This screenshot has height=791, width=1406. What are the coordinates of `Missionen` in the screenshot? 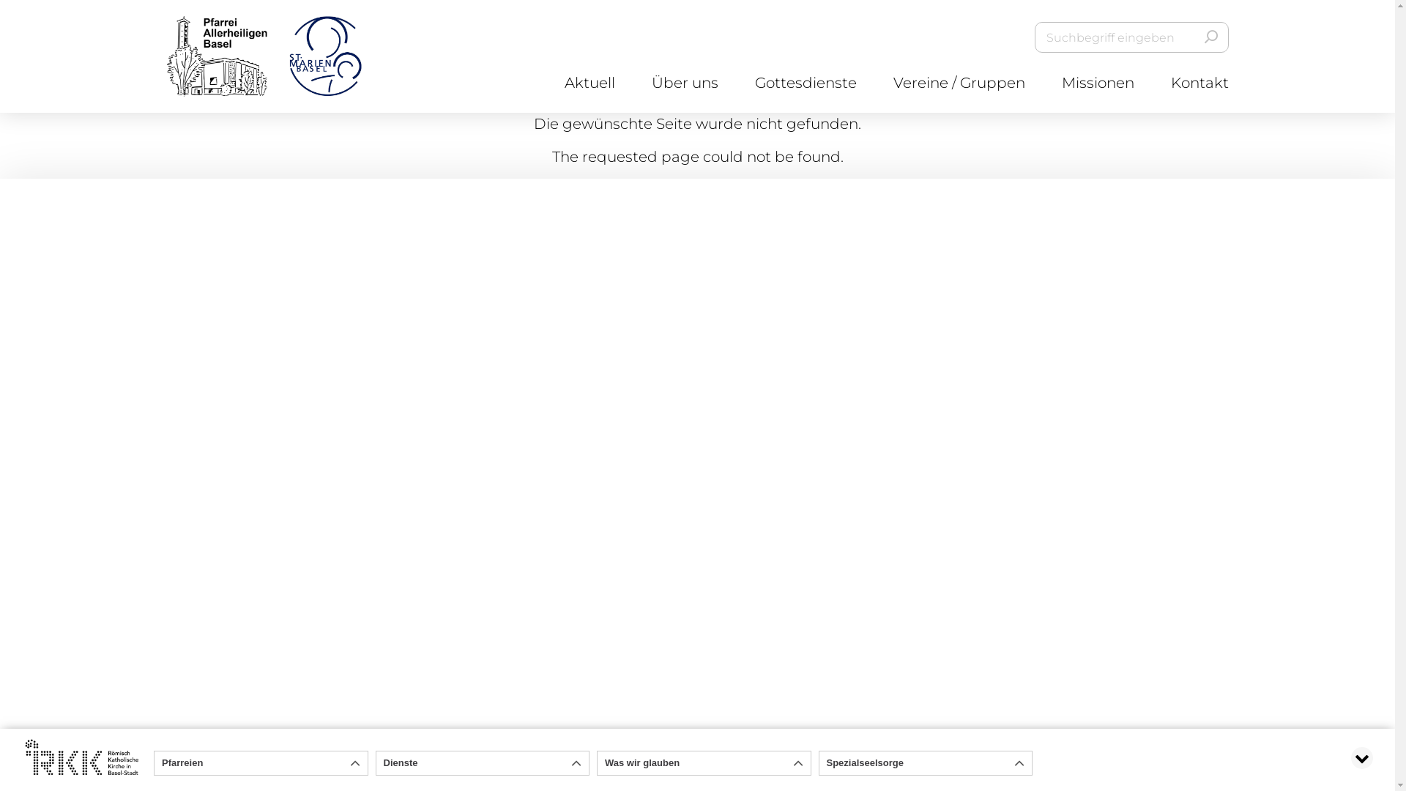 It's located at (1098, 83).